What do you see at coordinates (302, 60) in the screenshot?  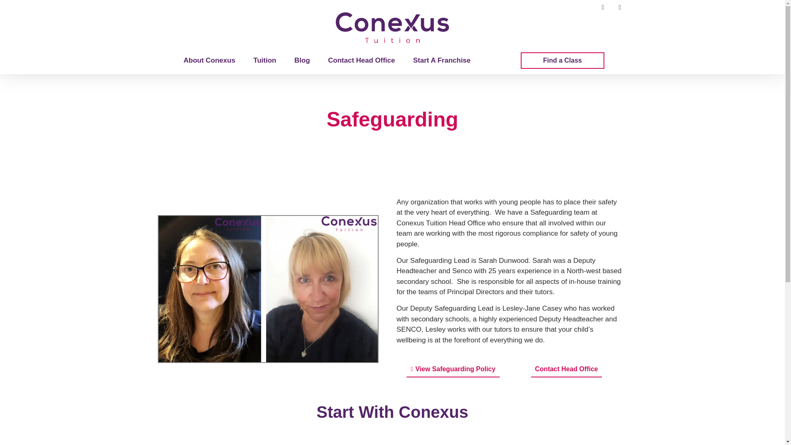 I see `Blog` at bounding box center [302, 60].